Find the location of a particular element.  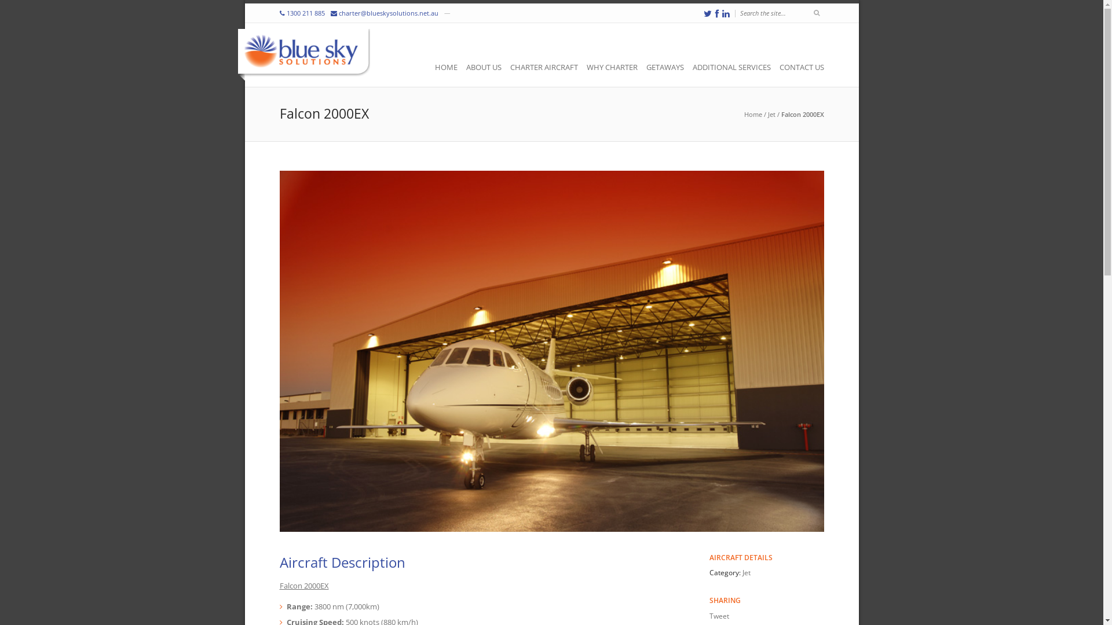

Facebook is located at coordinates (716, 14).